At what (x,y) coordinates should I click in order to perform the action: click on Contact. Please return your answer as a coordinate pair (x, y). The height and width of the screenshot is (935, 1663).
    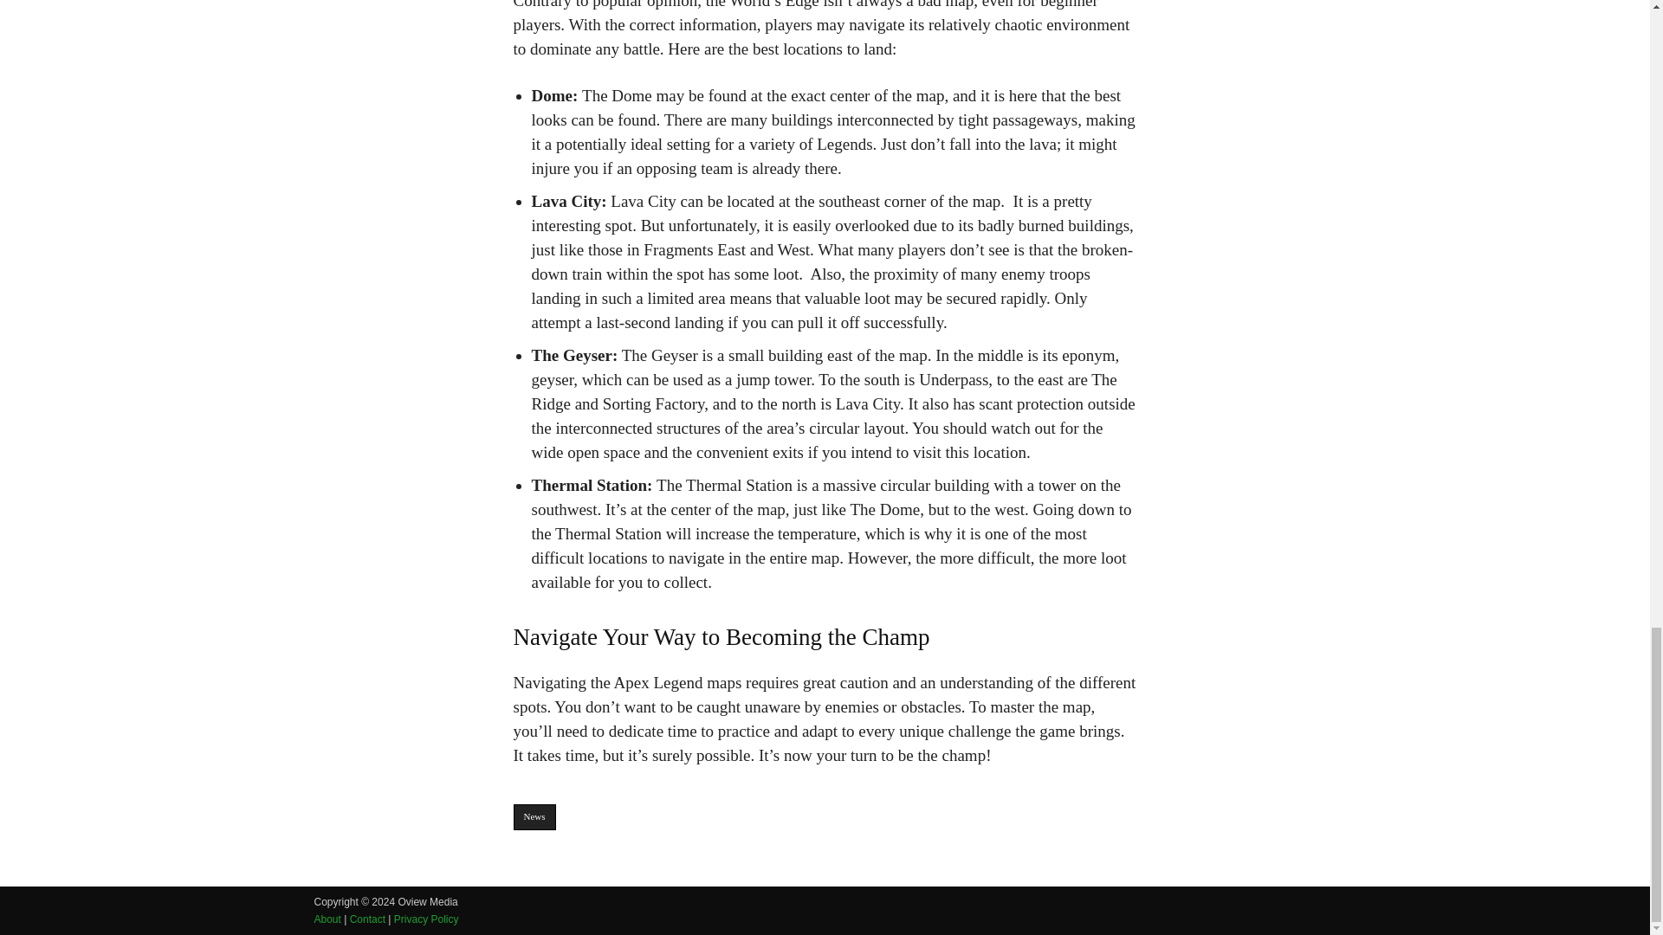
    Looking at the image, I should click on (367, 919).